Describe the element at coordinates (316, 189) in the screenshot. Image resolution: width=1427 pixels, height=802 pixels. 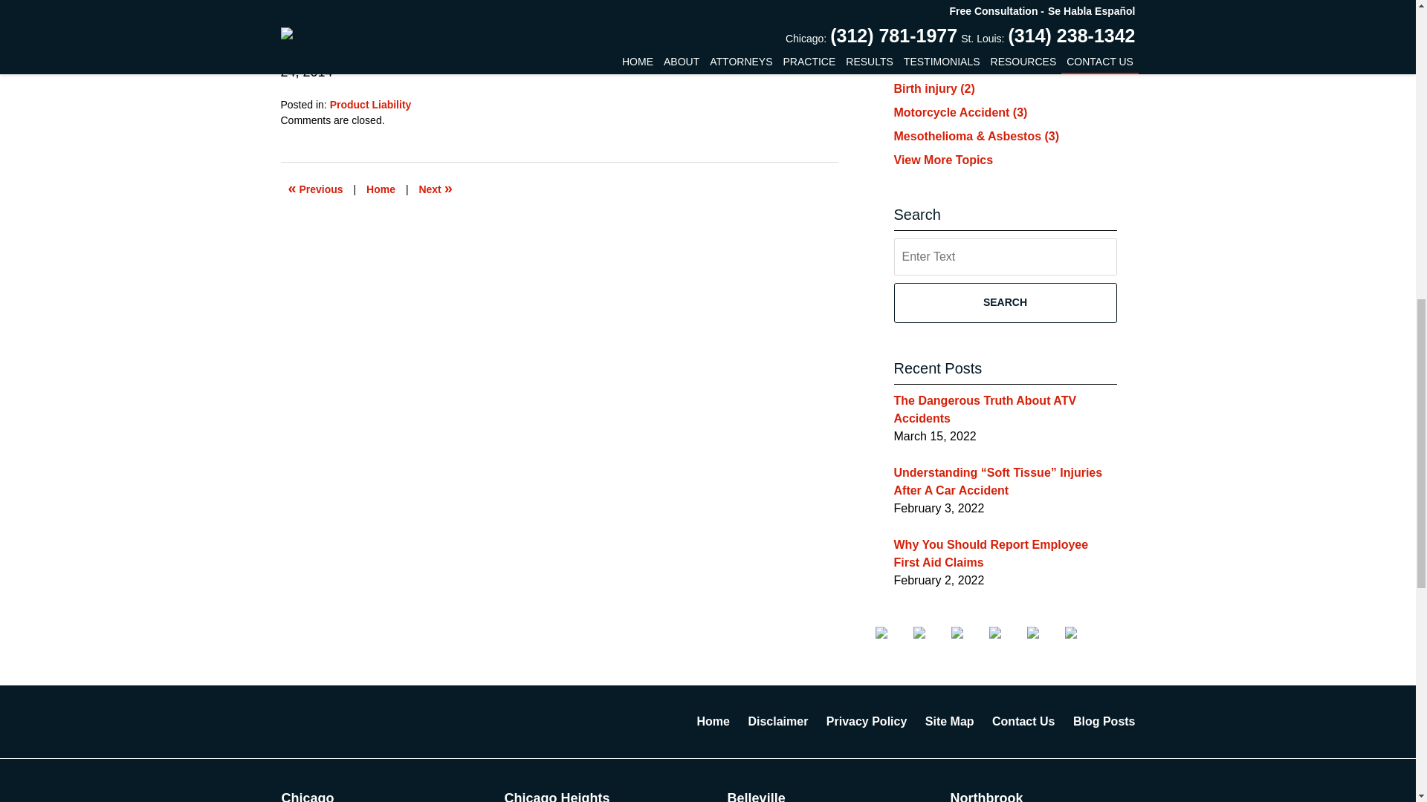
I see `Alcohol, BAC And Car Accidents` at that location.